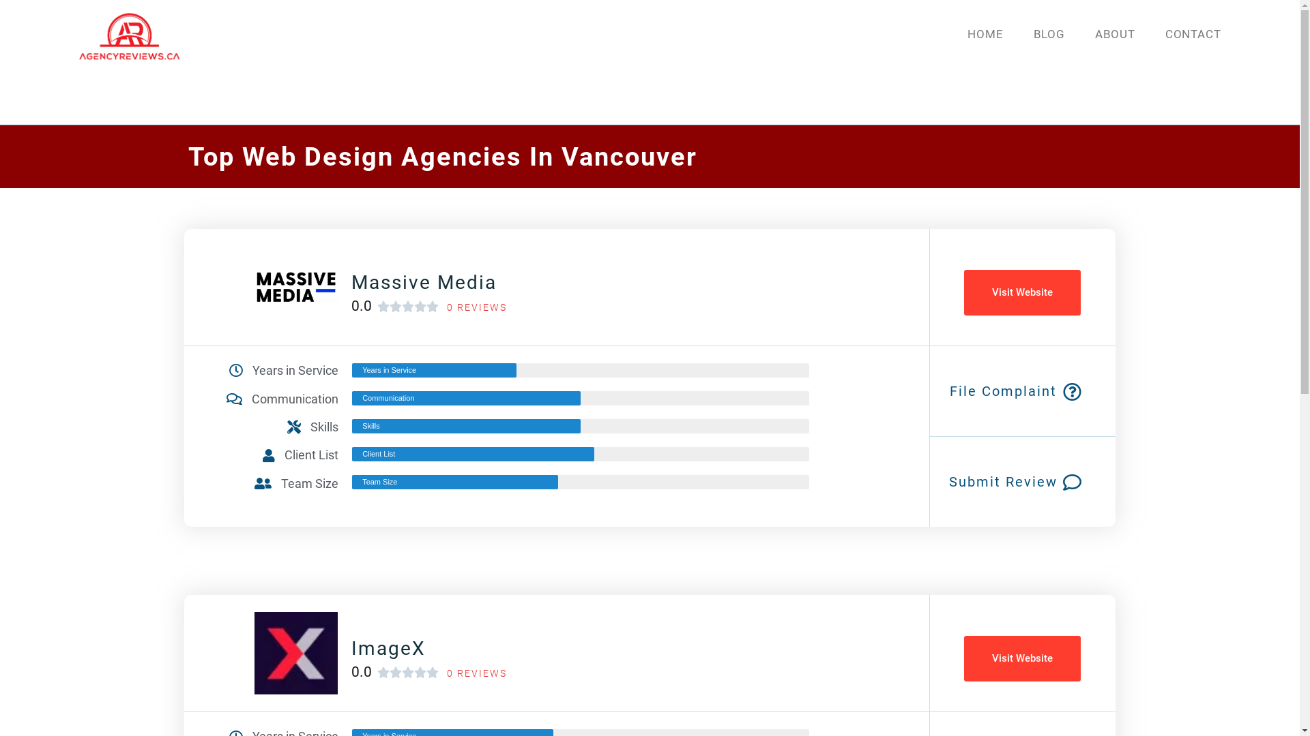 The image size is (1310, 736). Describe the element at coordinates (1049, 34) in the screenshot. I see `BLOG` at that location.